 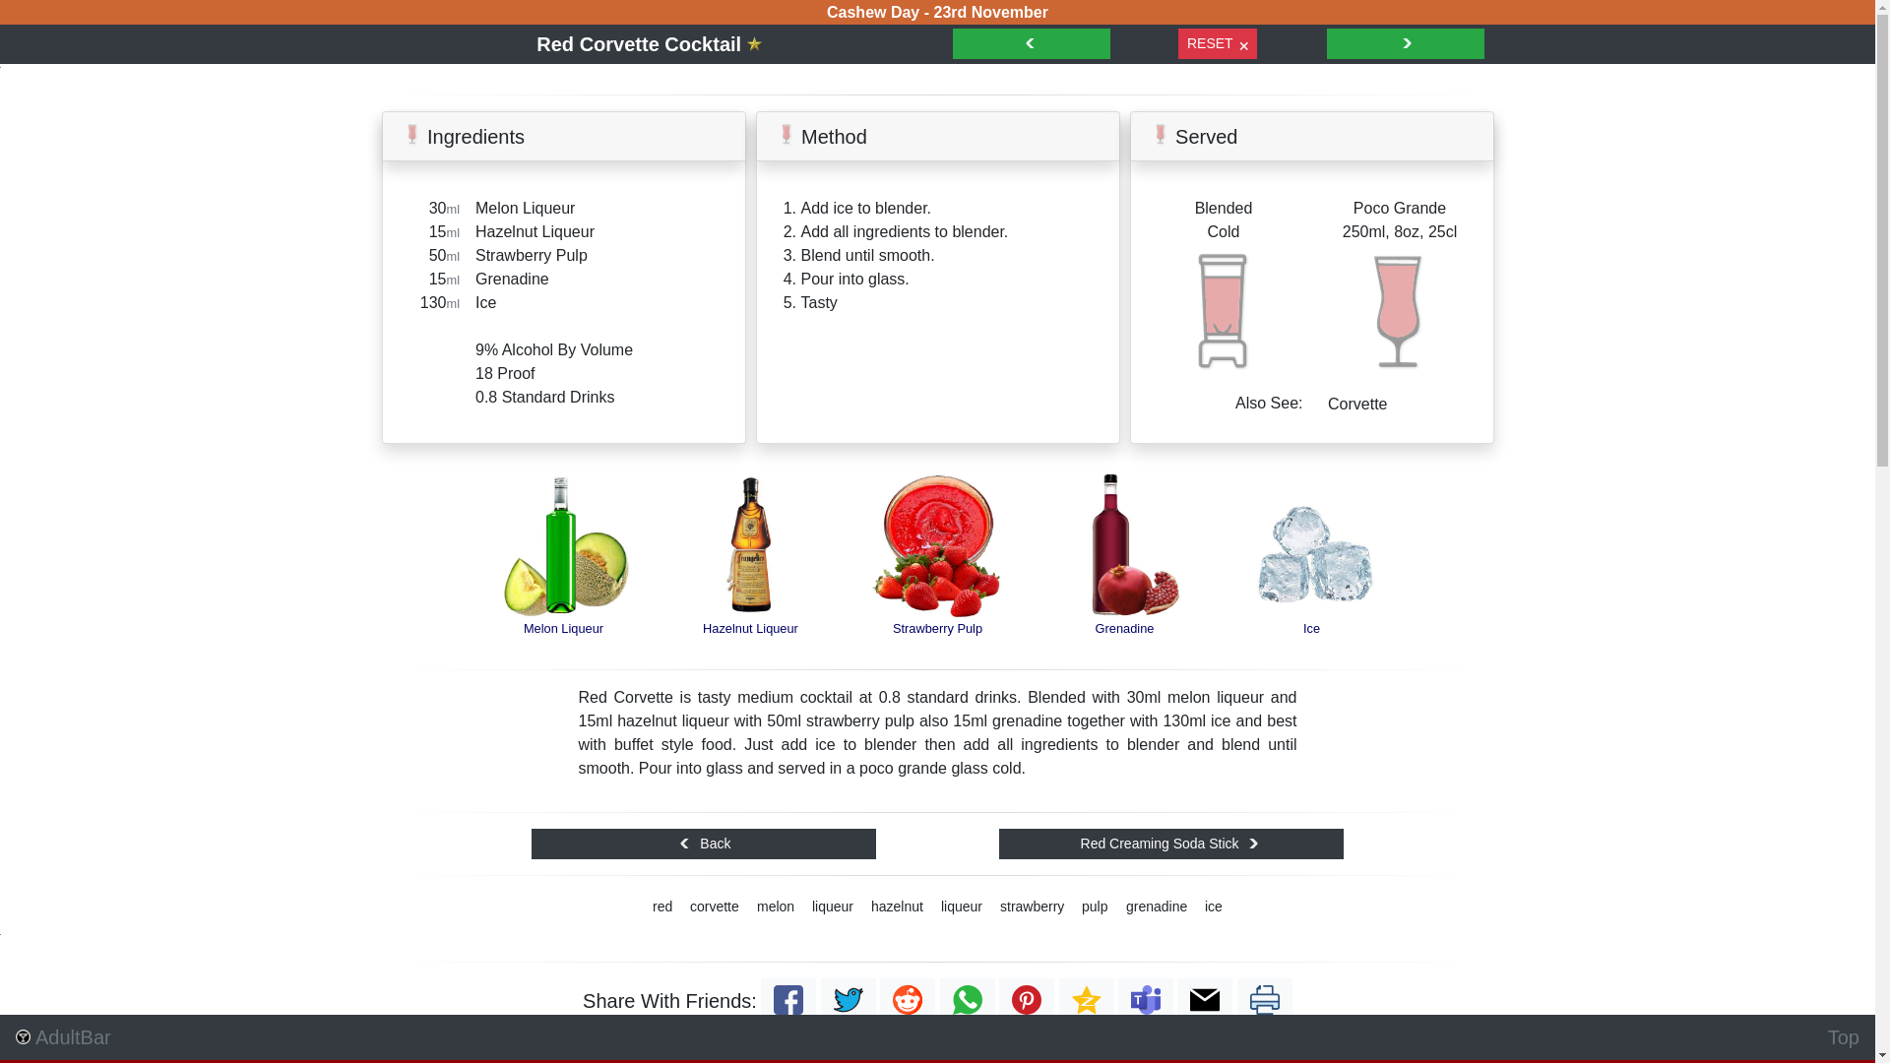 I want to click on RESET
+
    , so click(x=1218, y=43).